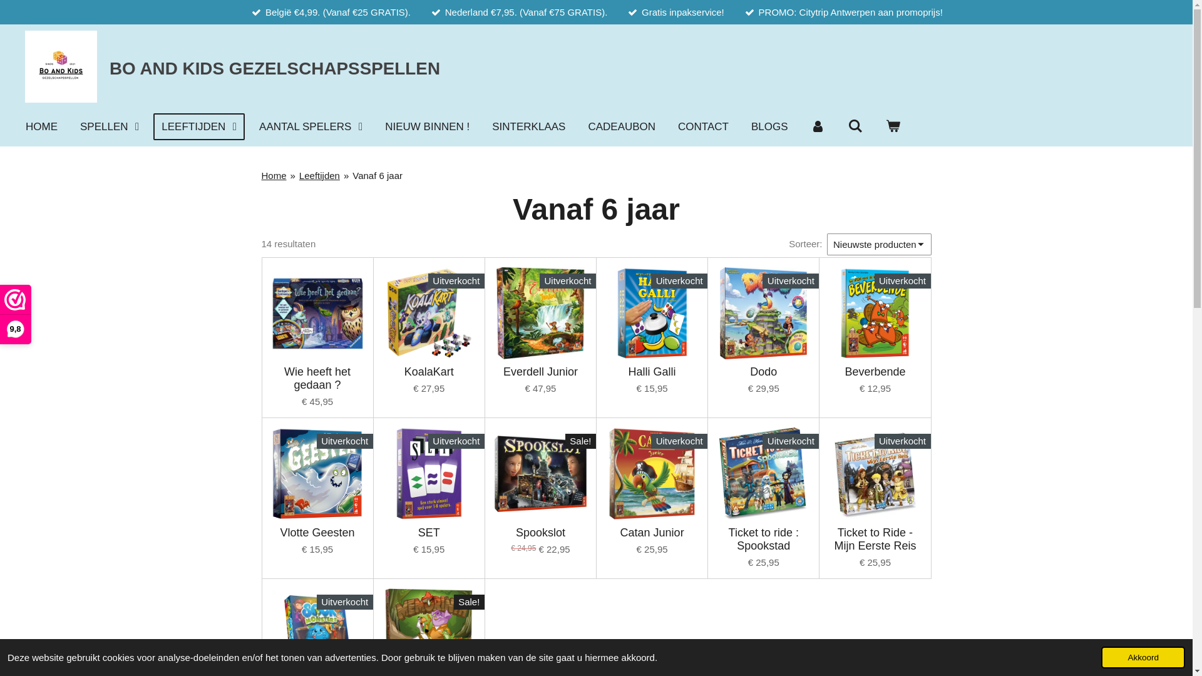 Image resolution: width=1202 pixels, height=676 pixels. What do you see at coordinates (378, 175) in the screenshot?
I see `Vanaf 6 jaar` at bounding box center [378, 175].